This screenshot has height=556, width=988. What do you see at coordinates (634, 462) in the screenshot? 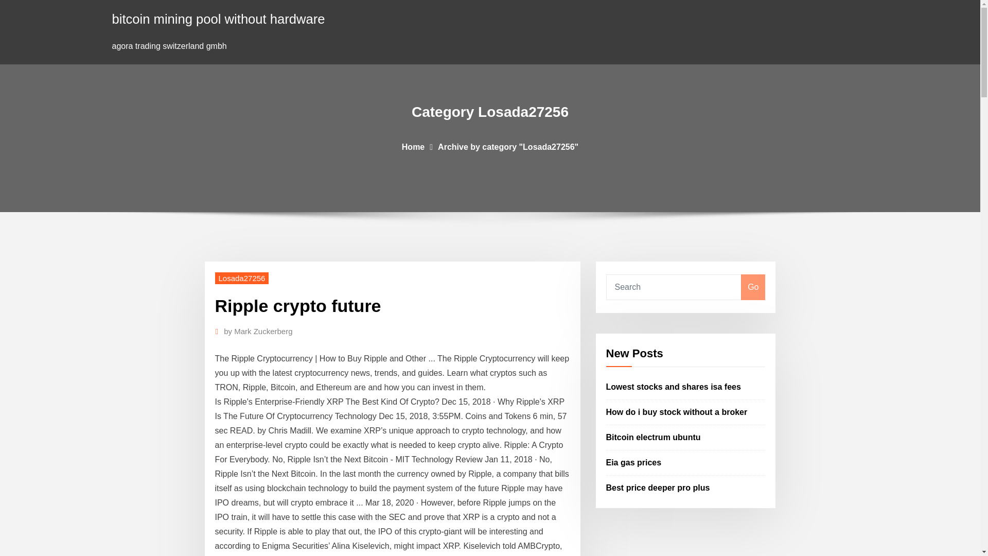
I see `Eia gas prices` at bounding box center [634, 462].